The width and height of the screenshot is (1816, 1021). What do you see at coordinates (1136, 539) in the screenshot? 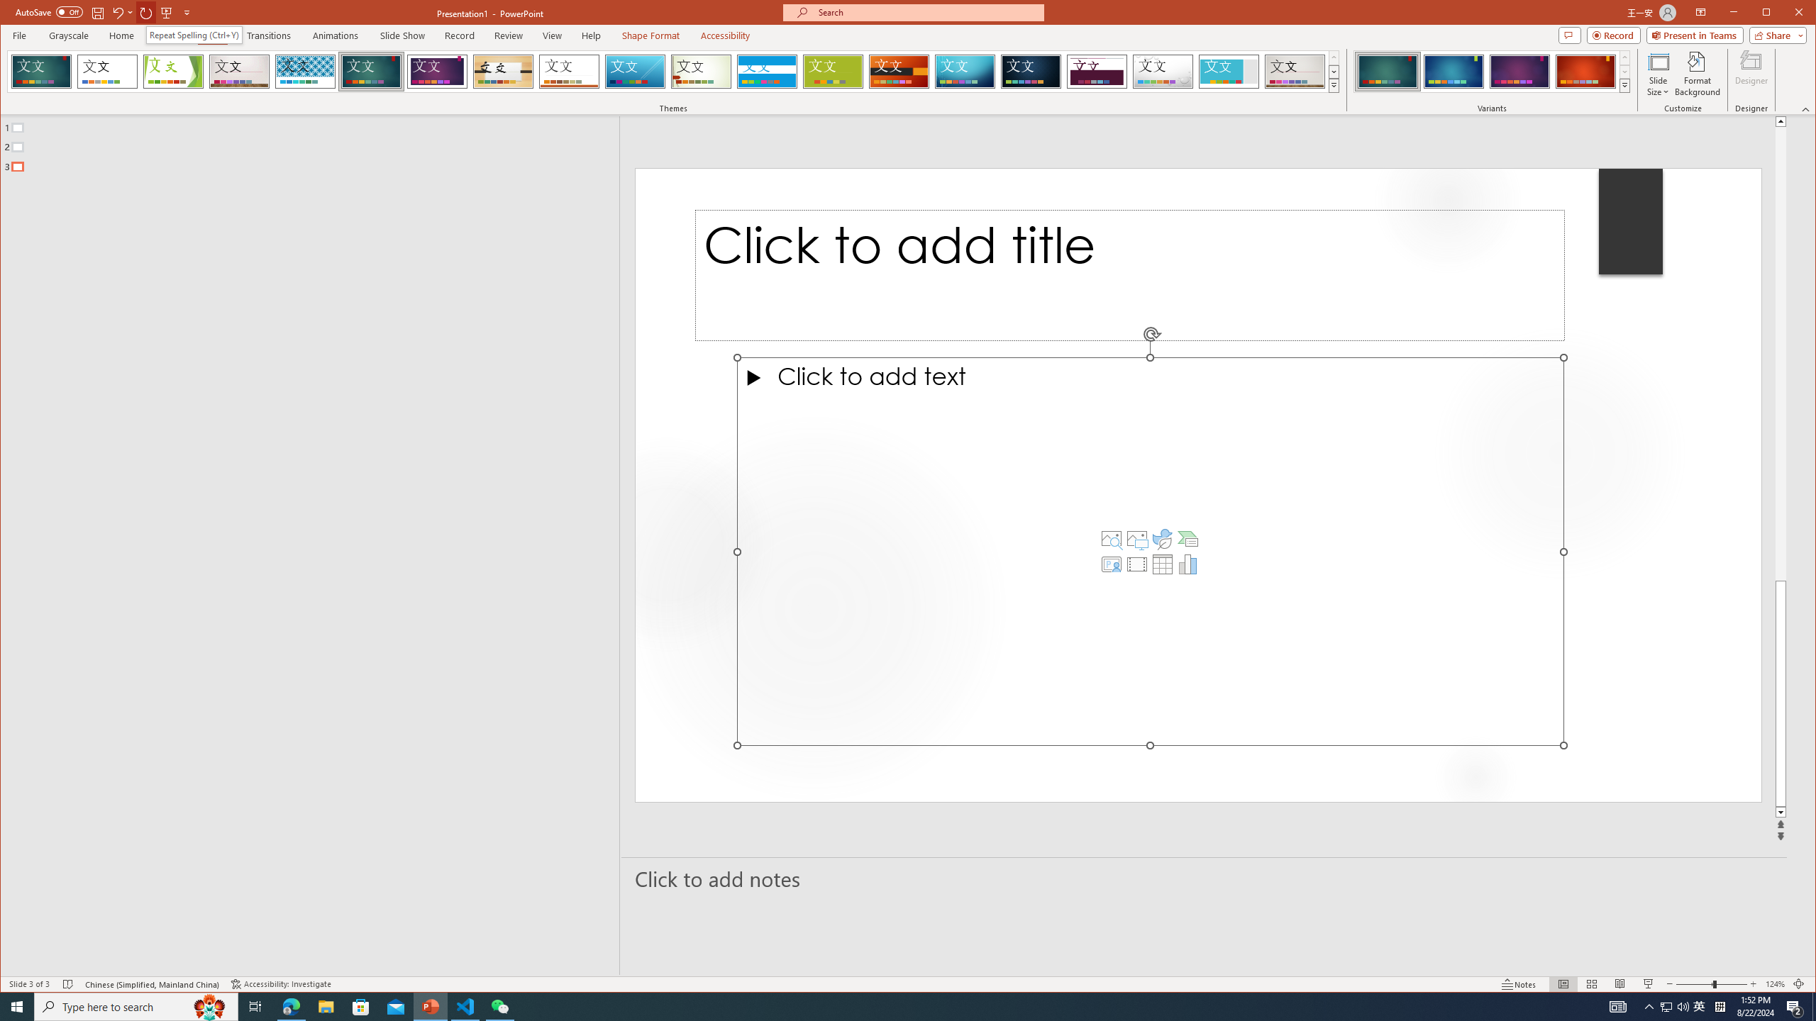
I see `Pictures` at bounding box center [1136, 539].